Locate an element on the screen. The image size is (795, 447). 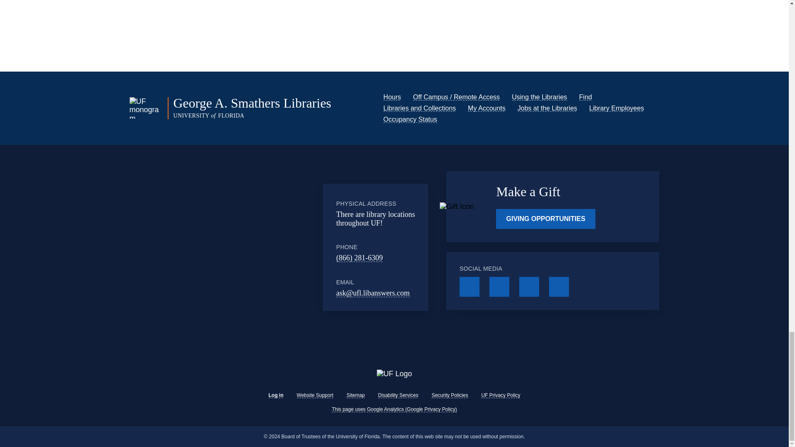
Find is located at coordinates (585, 97).